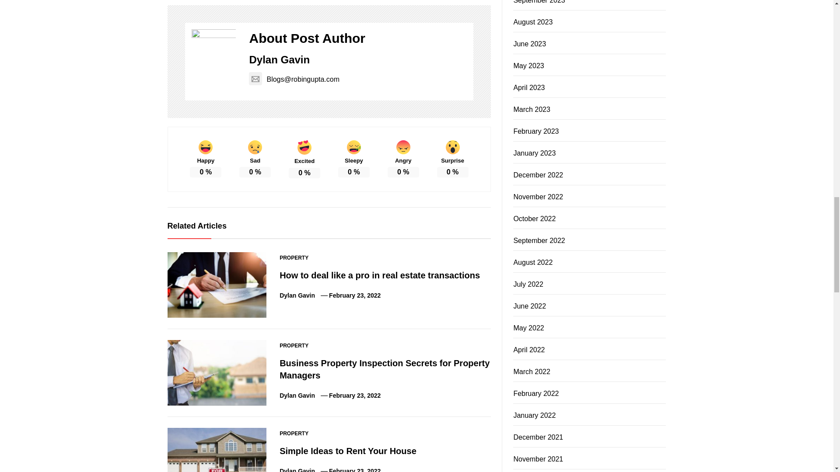 Image resolution: width=840 pixels, height=472 pixels. What do you see at coordinates (294, 258) in the screenshot?
I see `PROPERTY` at bounding box center [294, 258].